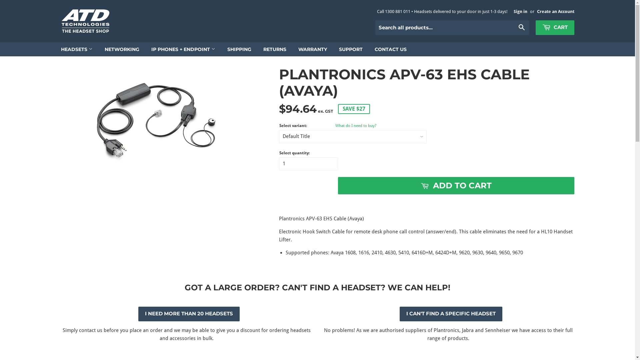  What do you see at coordinates (313, 49) in the screenshot?
I see `WARRANTY` at bounding box center [313, 49].